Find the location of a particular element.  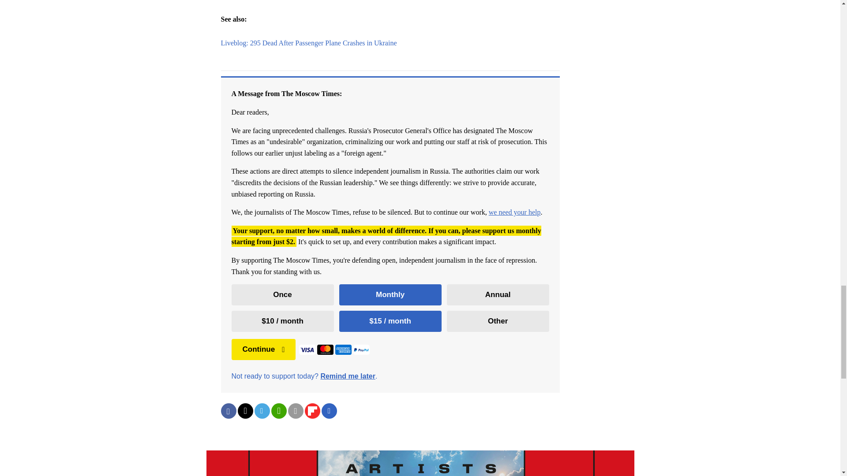

we need your help is located at coordinates (514, 212).